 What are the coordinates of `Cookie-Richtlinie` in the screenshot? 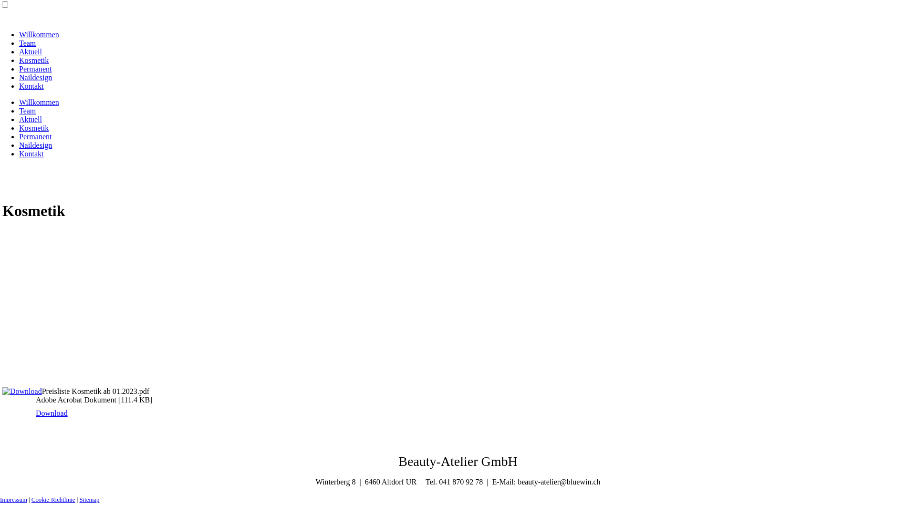 It's located at (53, 500).